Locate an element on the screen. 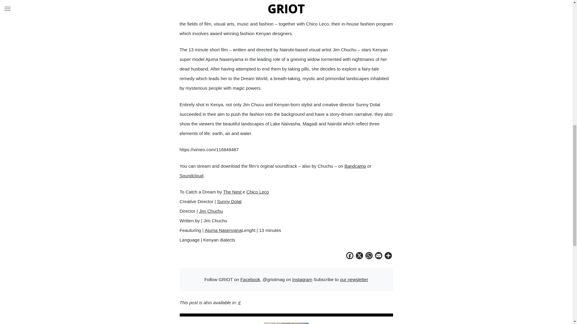 The image size is (577, 324). Ajuma Nasenyana is located at coordinates (223, 230).